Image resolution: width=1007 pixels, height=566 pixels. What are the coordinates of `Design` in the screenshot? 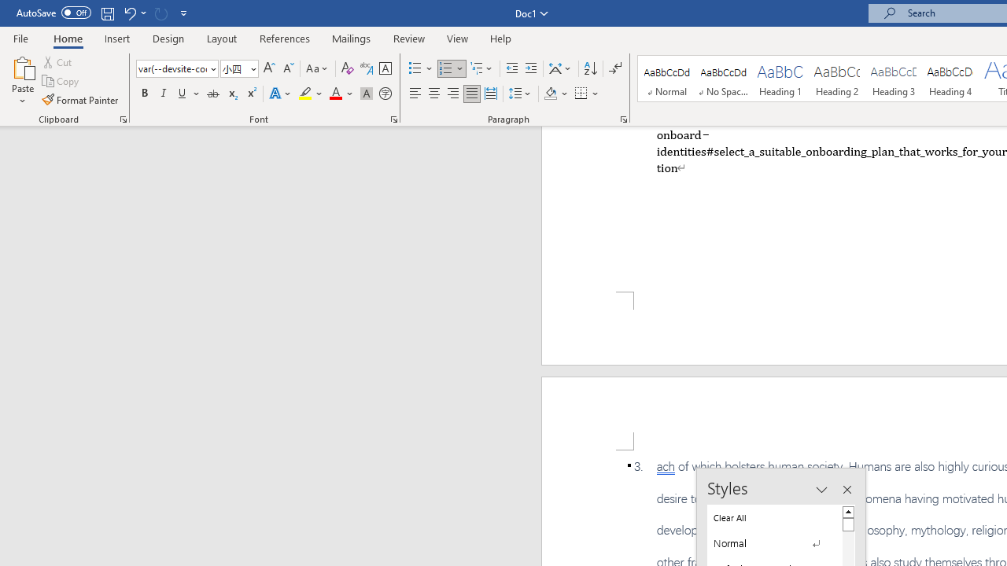 It's located at (168, 38).